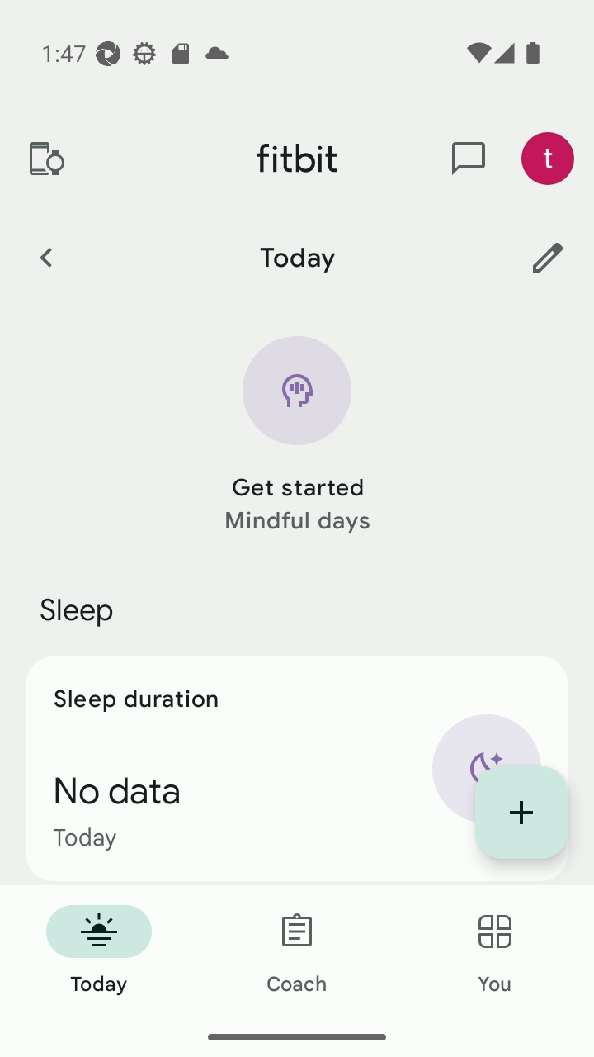 Image resolution: width=594 pixels, height=1057 pixels. Describe the element at coordinates (297, 951) in the screenshot. I see `Coach` at that location.